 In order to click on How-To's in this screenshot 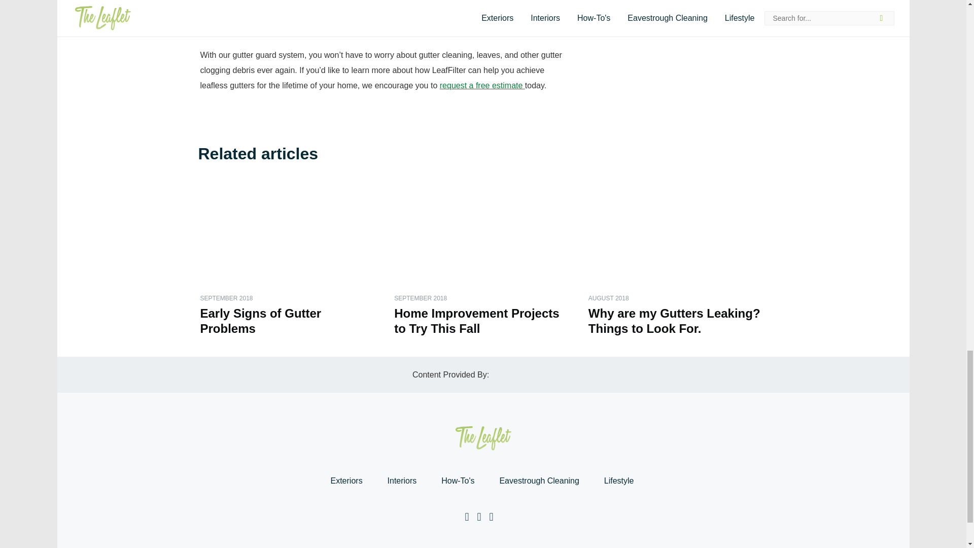, I will do `click(458, 481)`.